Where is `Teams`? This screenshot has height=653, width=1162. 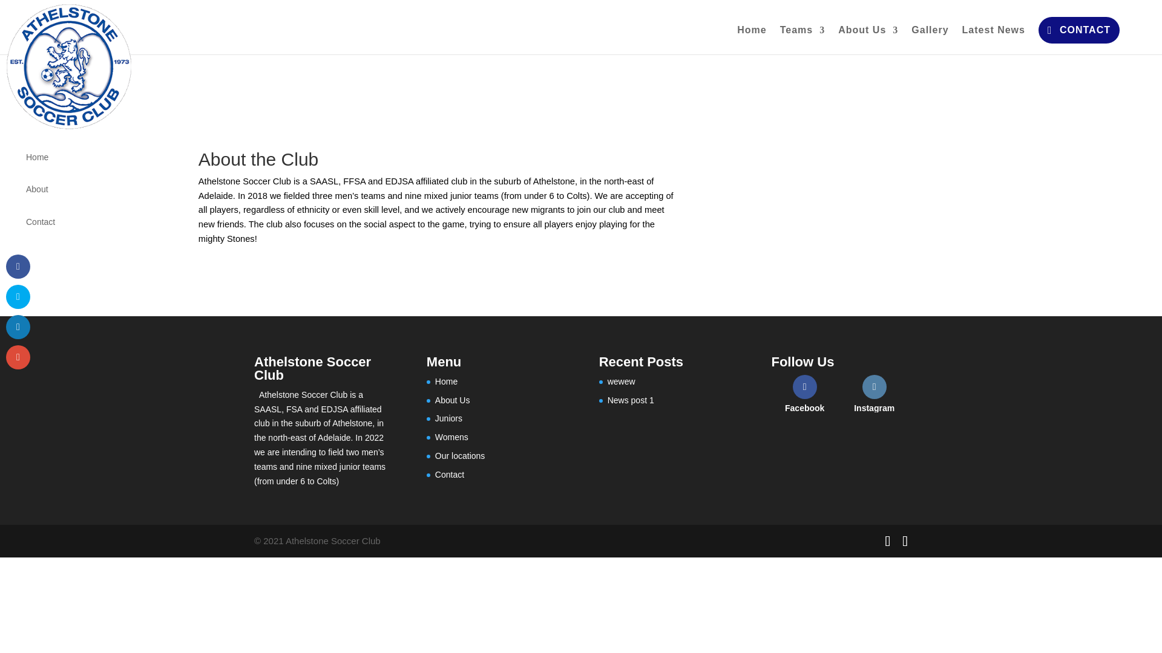
Teams is located at coordinates (803, 40).